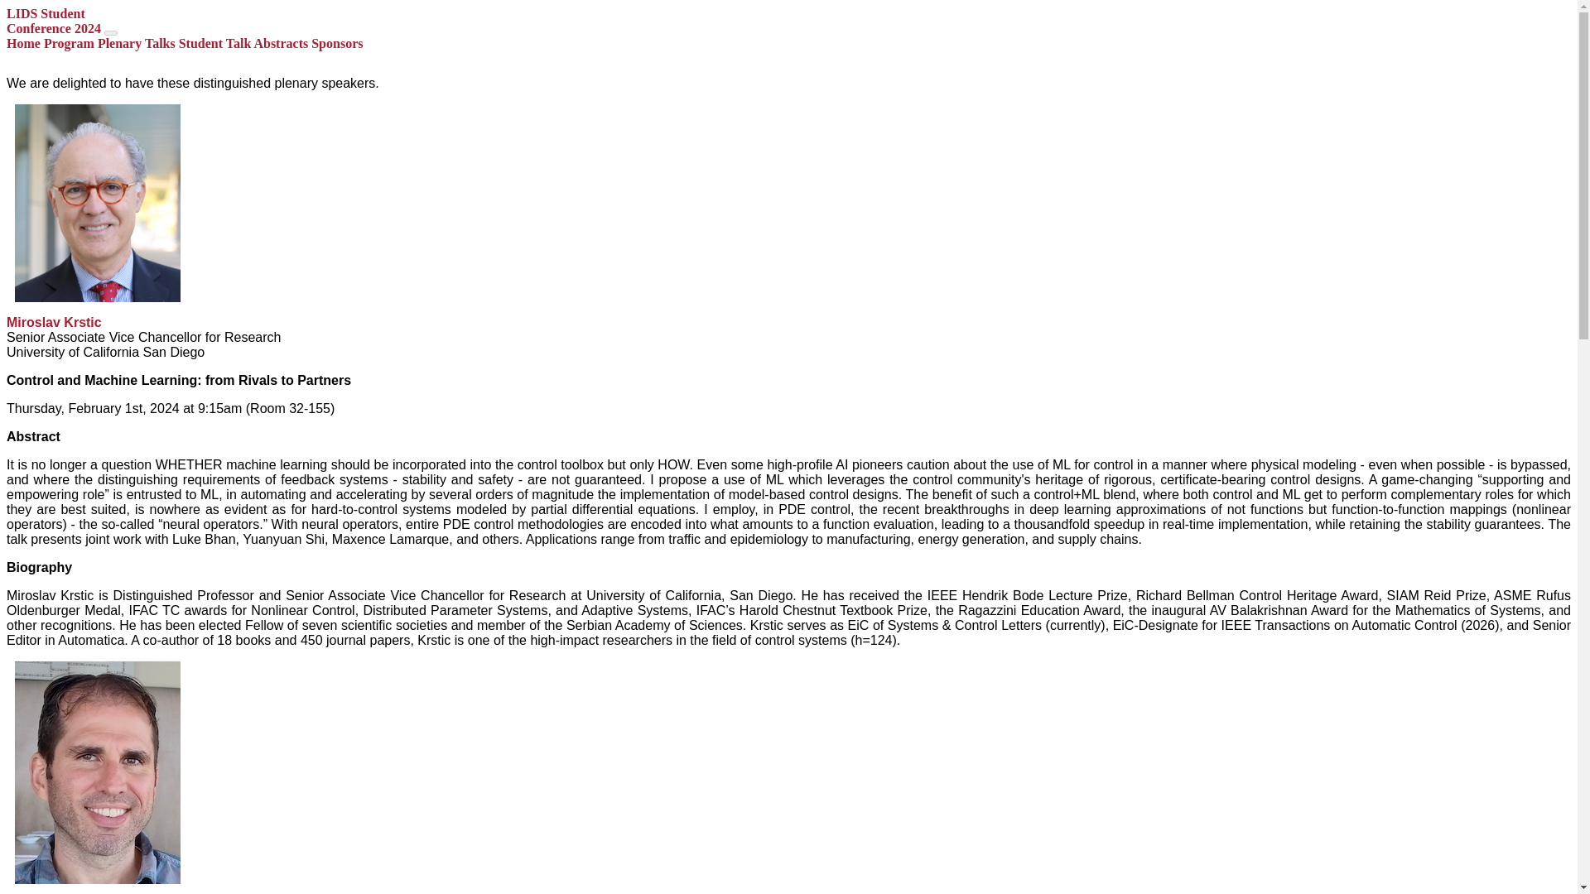 The height and width of the screenshot is (894, 1590). Describe the element at coordinates (336, 43) in the screenshot. I see `Plenary Talks` at that location.